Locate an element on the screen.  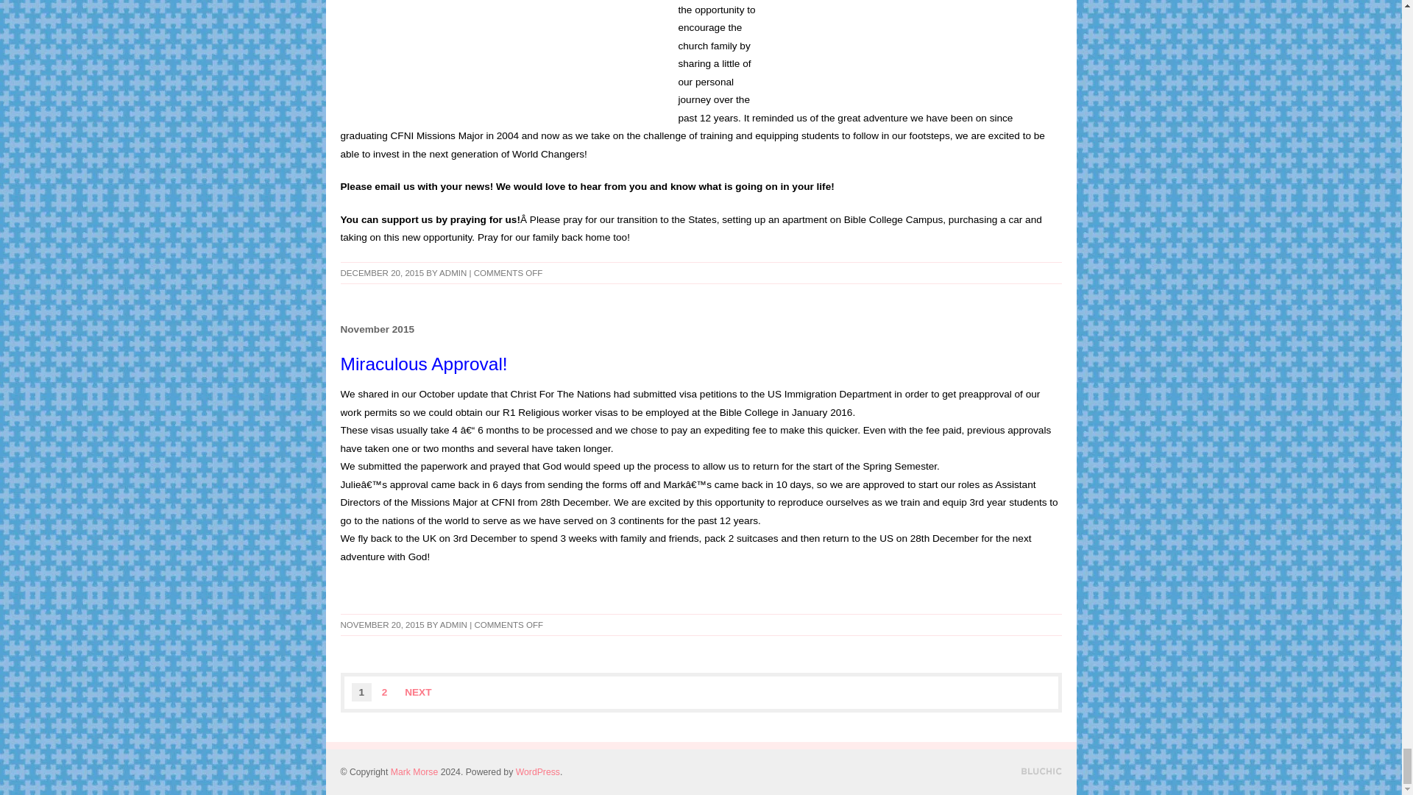
Designed by BluChic is located at coordinates (1042, 771).